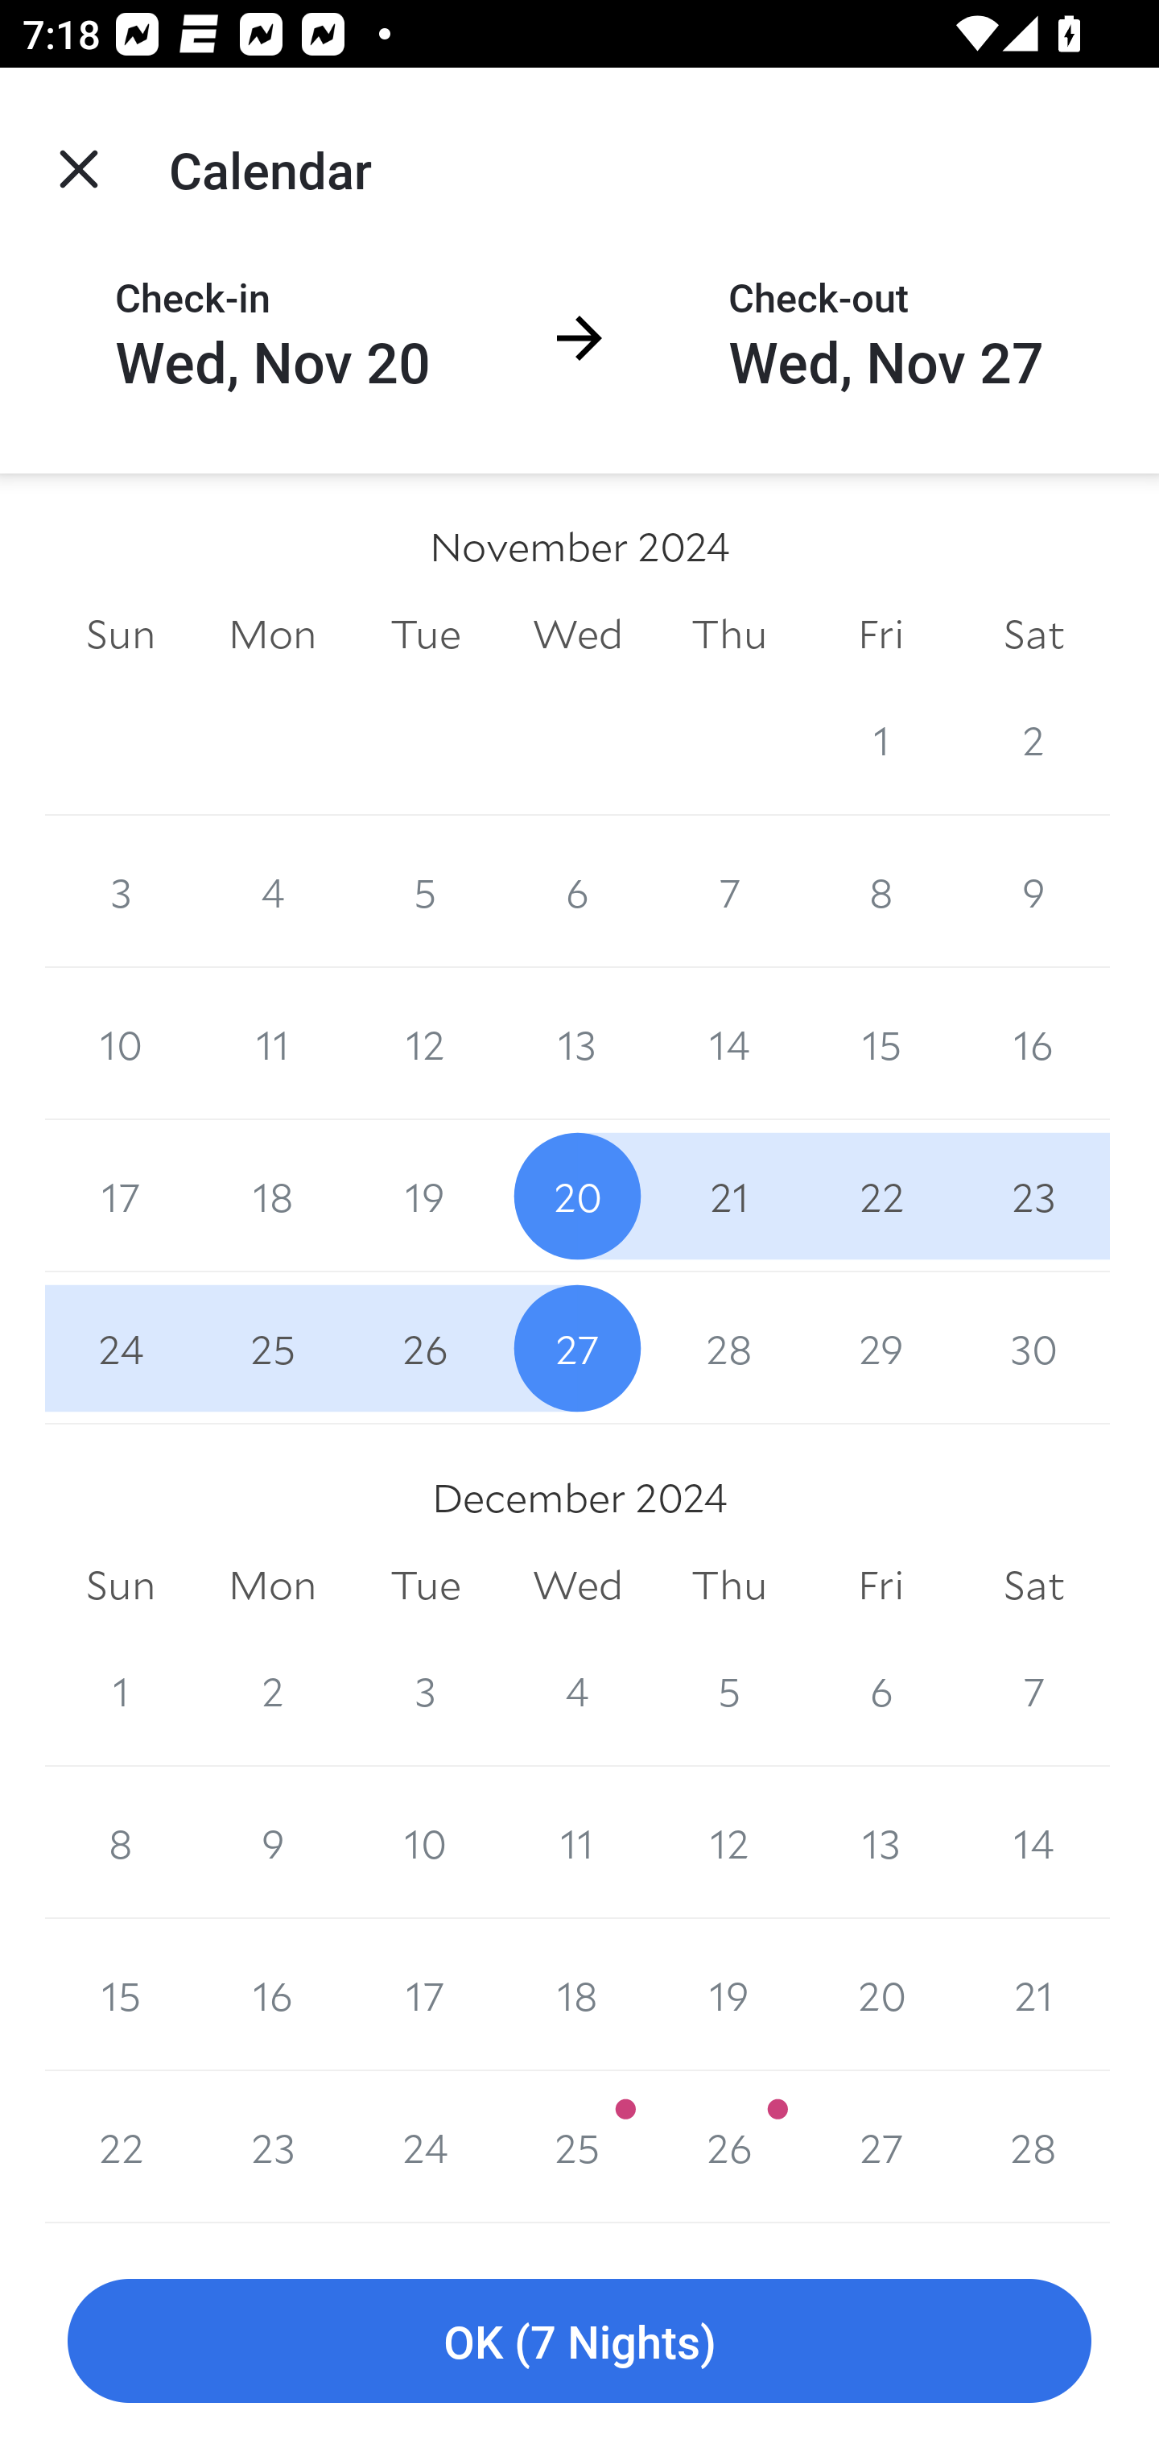 Image resolution: width=1159 pixels, height=2448 pixels. I want to click on Wed, so click(578, 633).